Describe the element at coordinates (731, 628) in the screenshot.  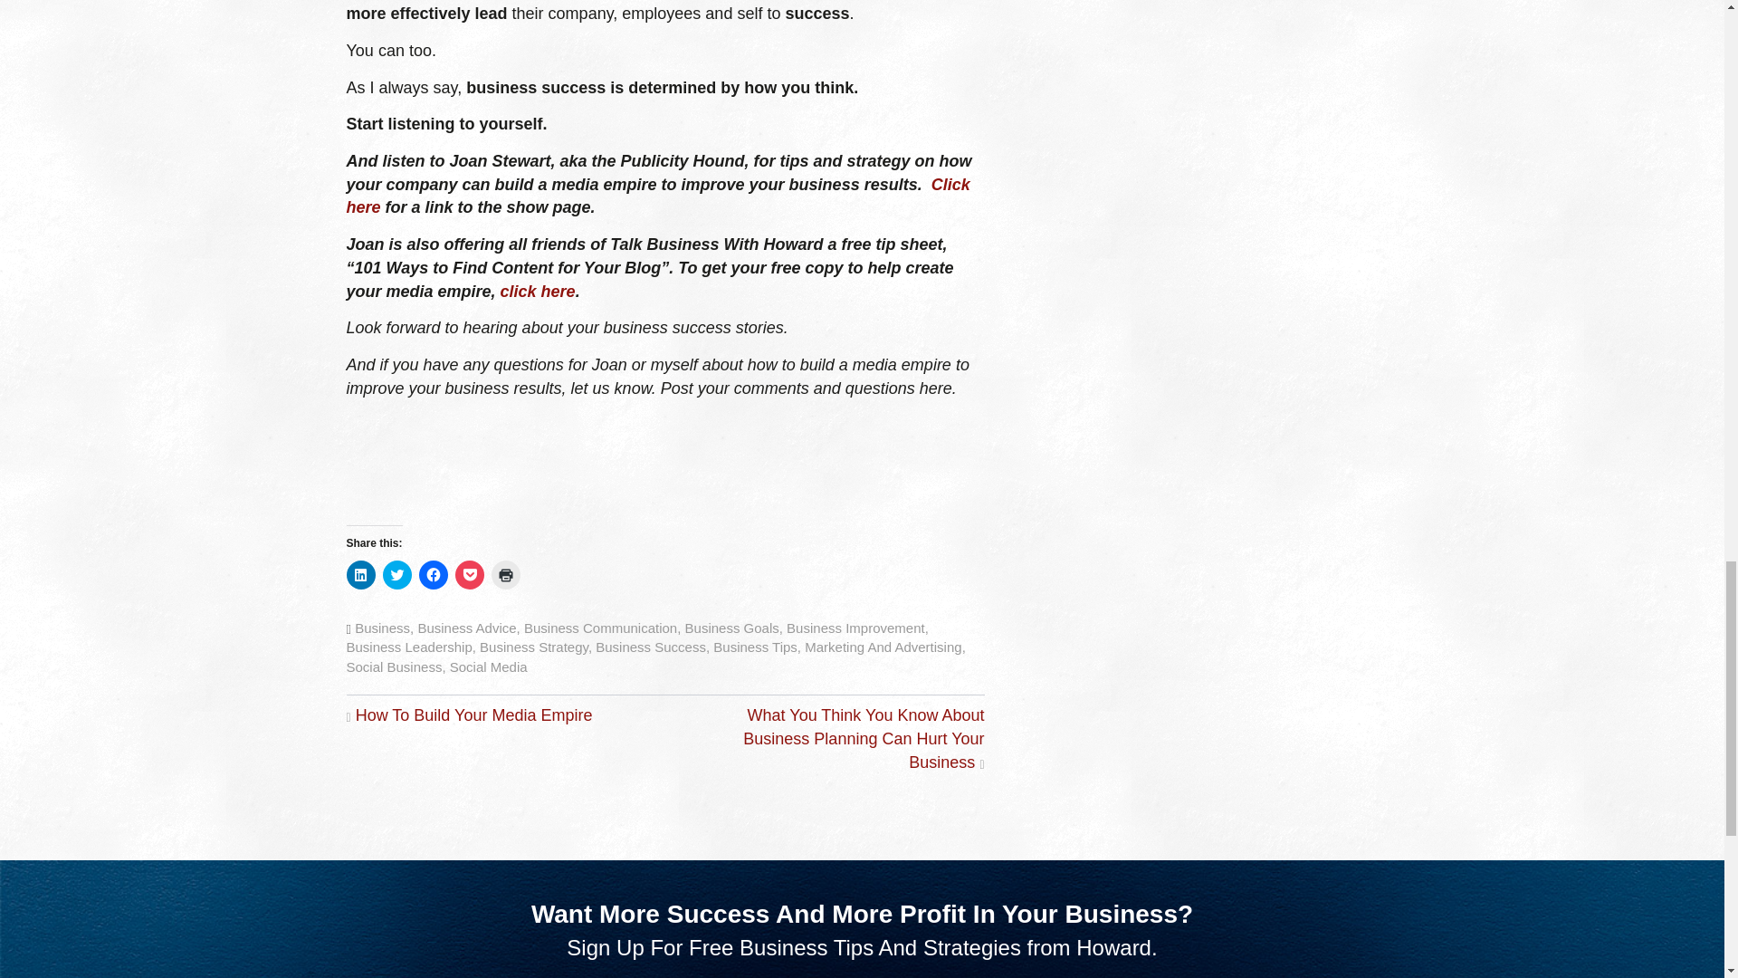
I see `Business Goals` at that location.